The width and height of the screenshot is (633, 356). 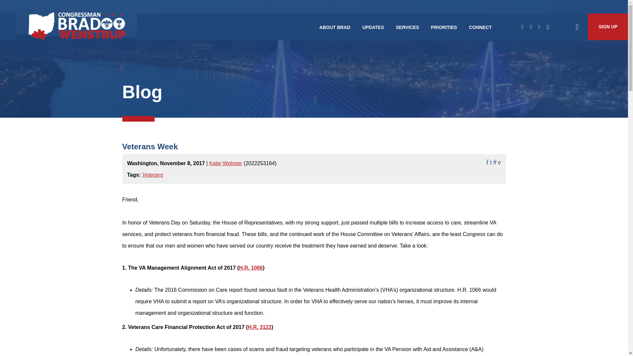 What do you see at coordinates (335, 27) in the screenshot?
I see `ABOUT BRAD` at bounding box center [335, 27].